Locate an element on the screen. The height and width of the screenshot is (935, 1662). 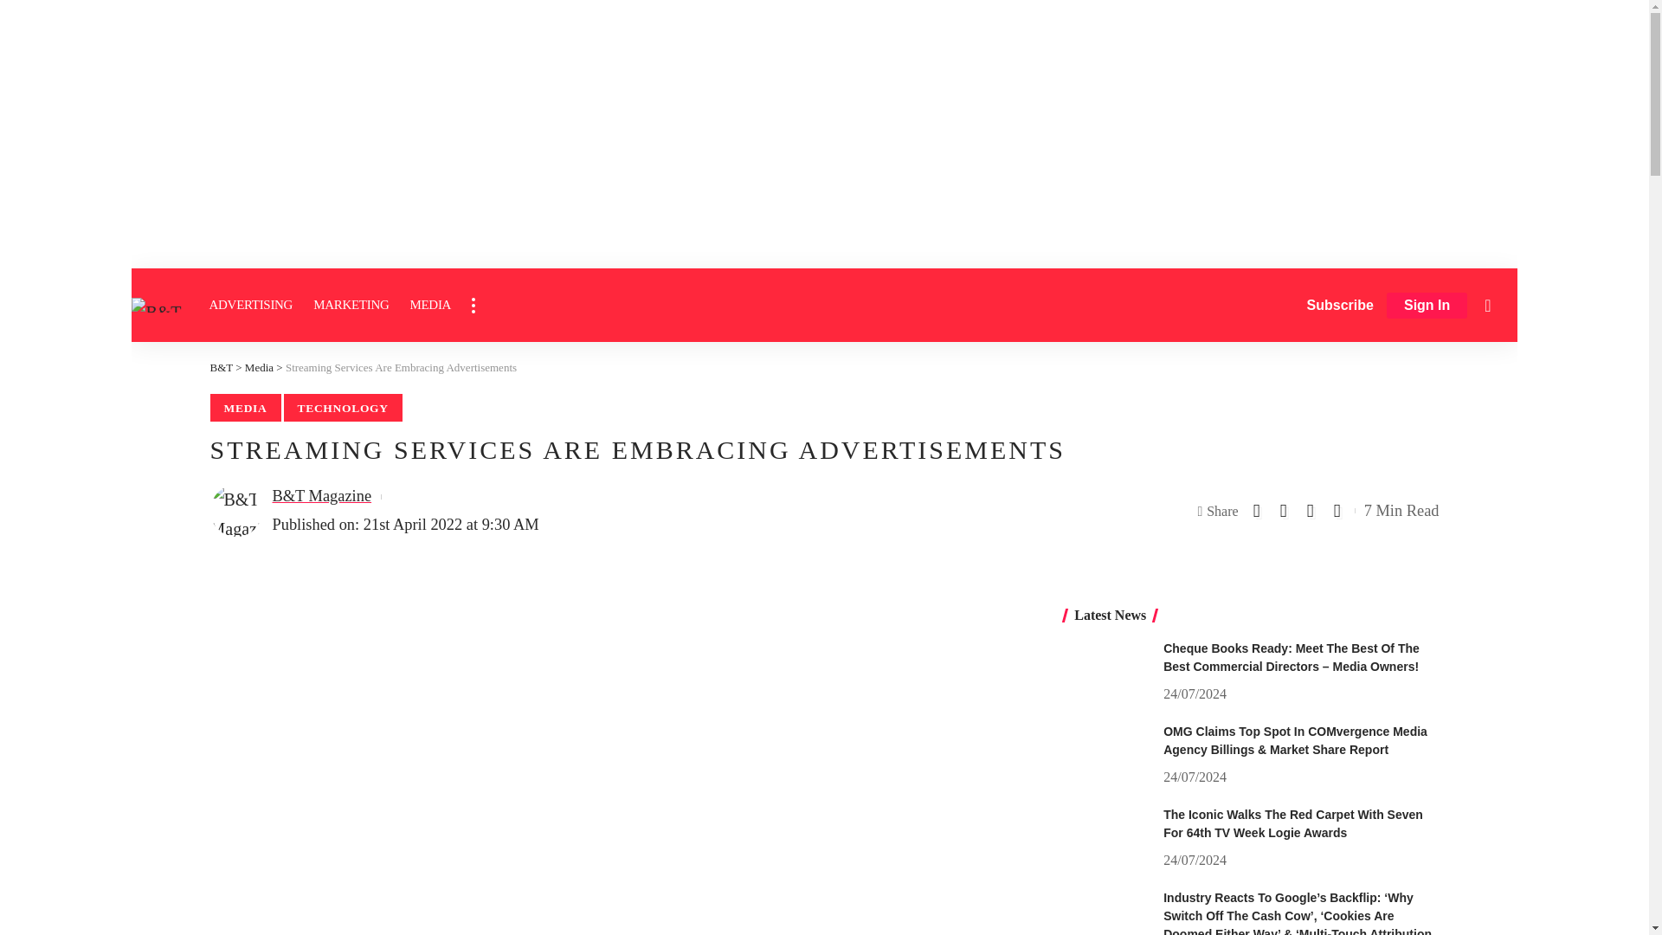
ADVERTISING is located at coordinates (251, 305).